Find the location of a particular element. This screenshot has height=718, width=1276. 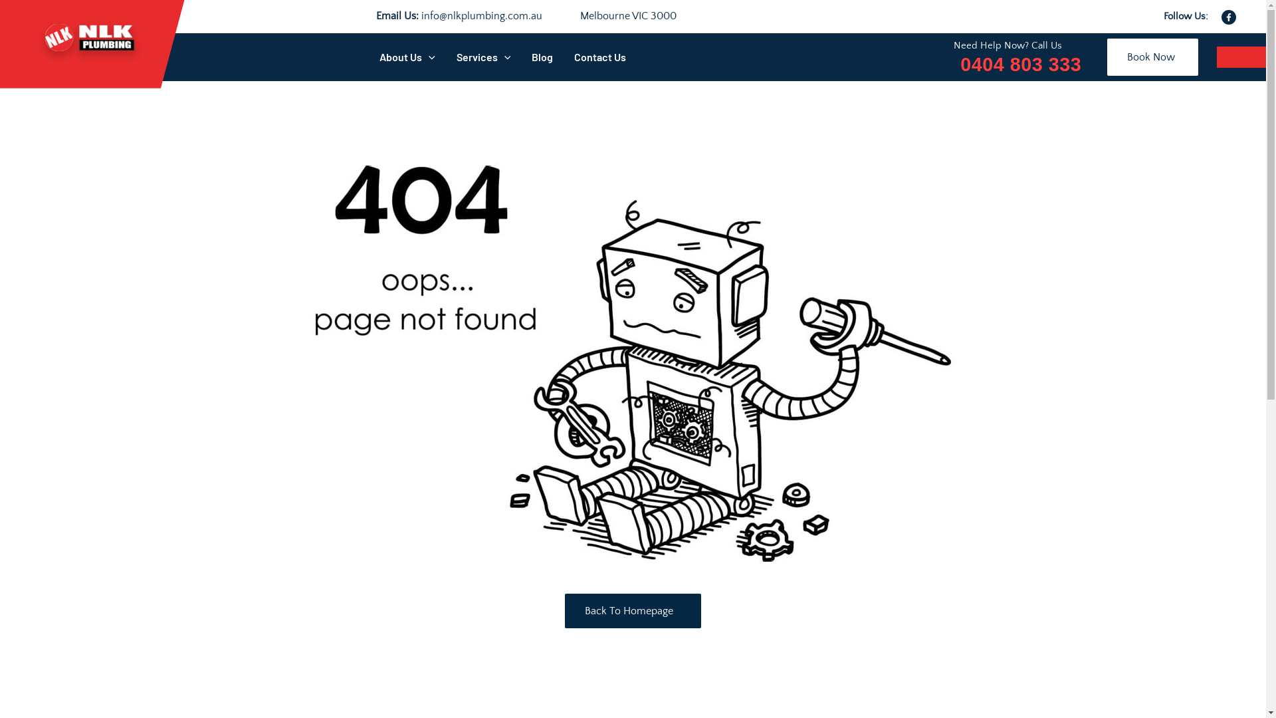

Email Us: info@nlkplumbing.com.au is located at coordinates (459, 16).